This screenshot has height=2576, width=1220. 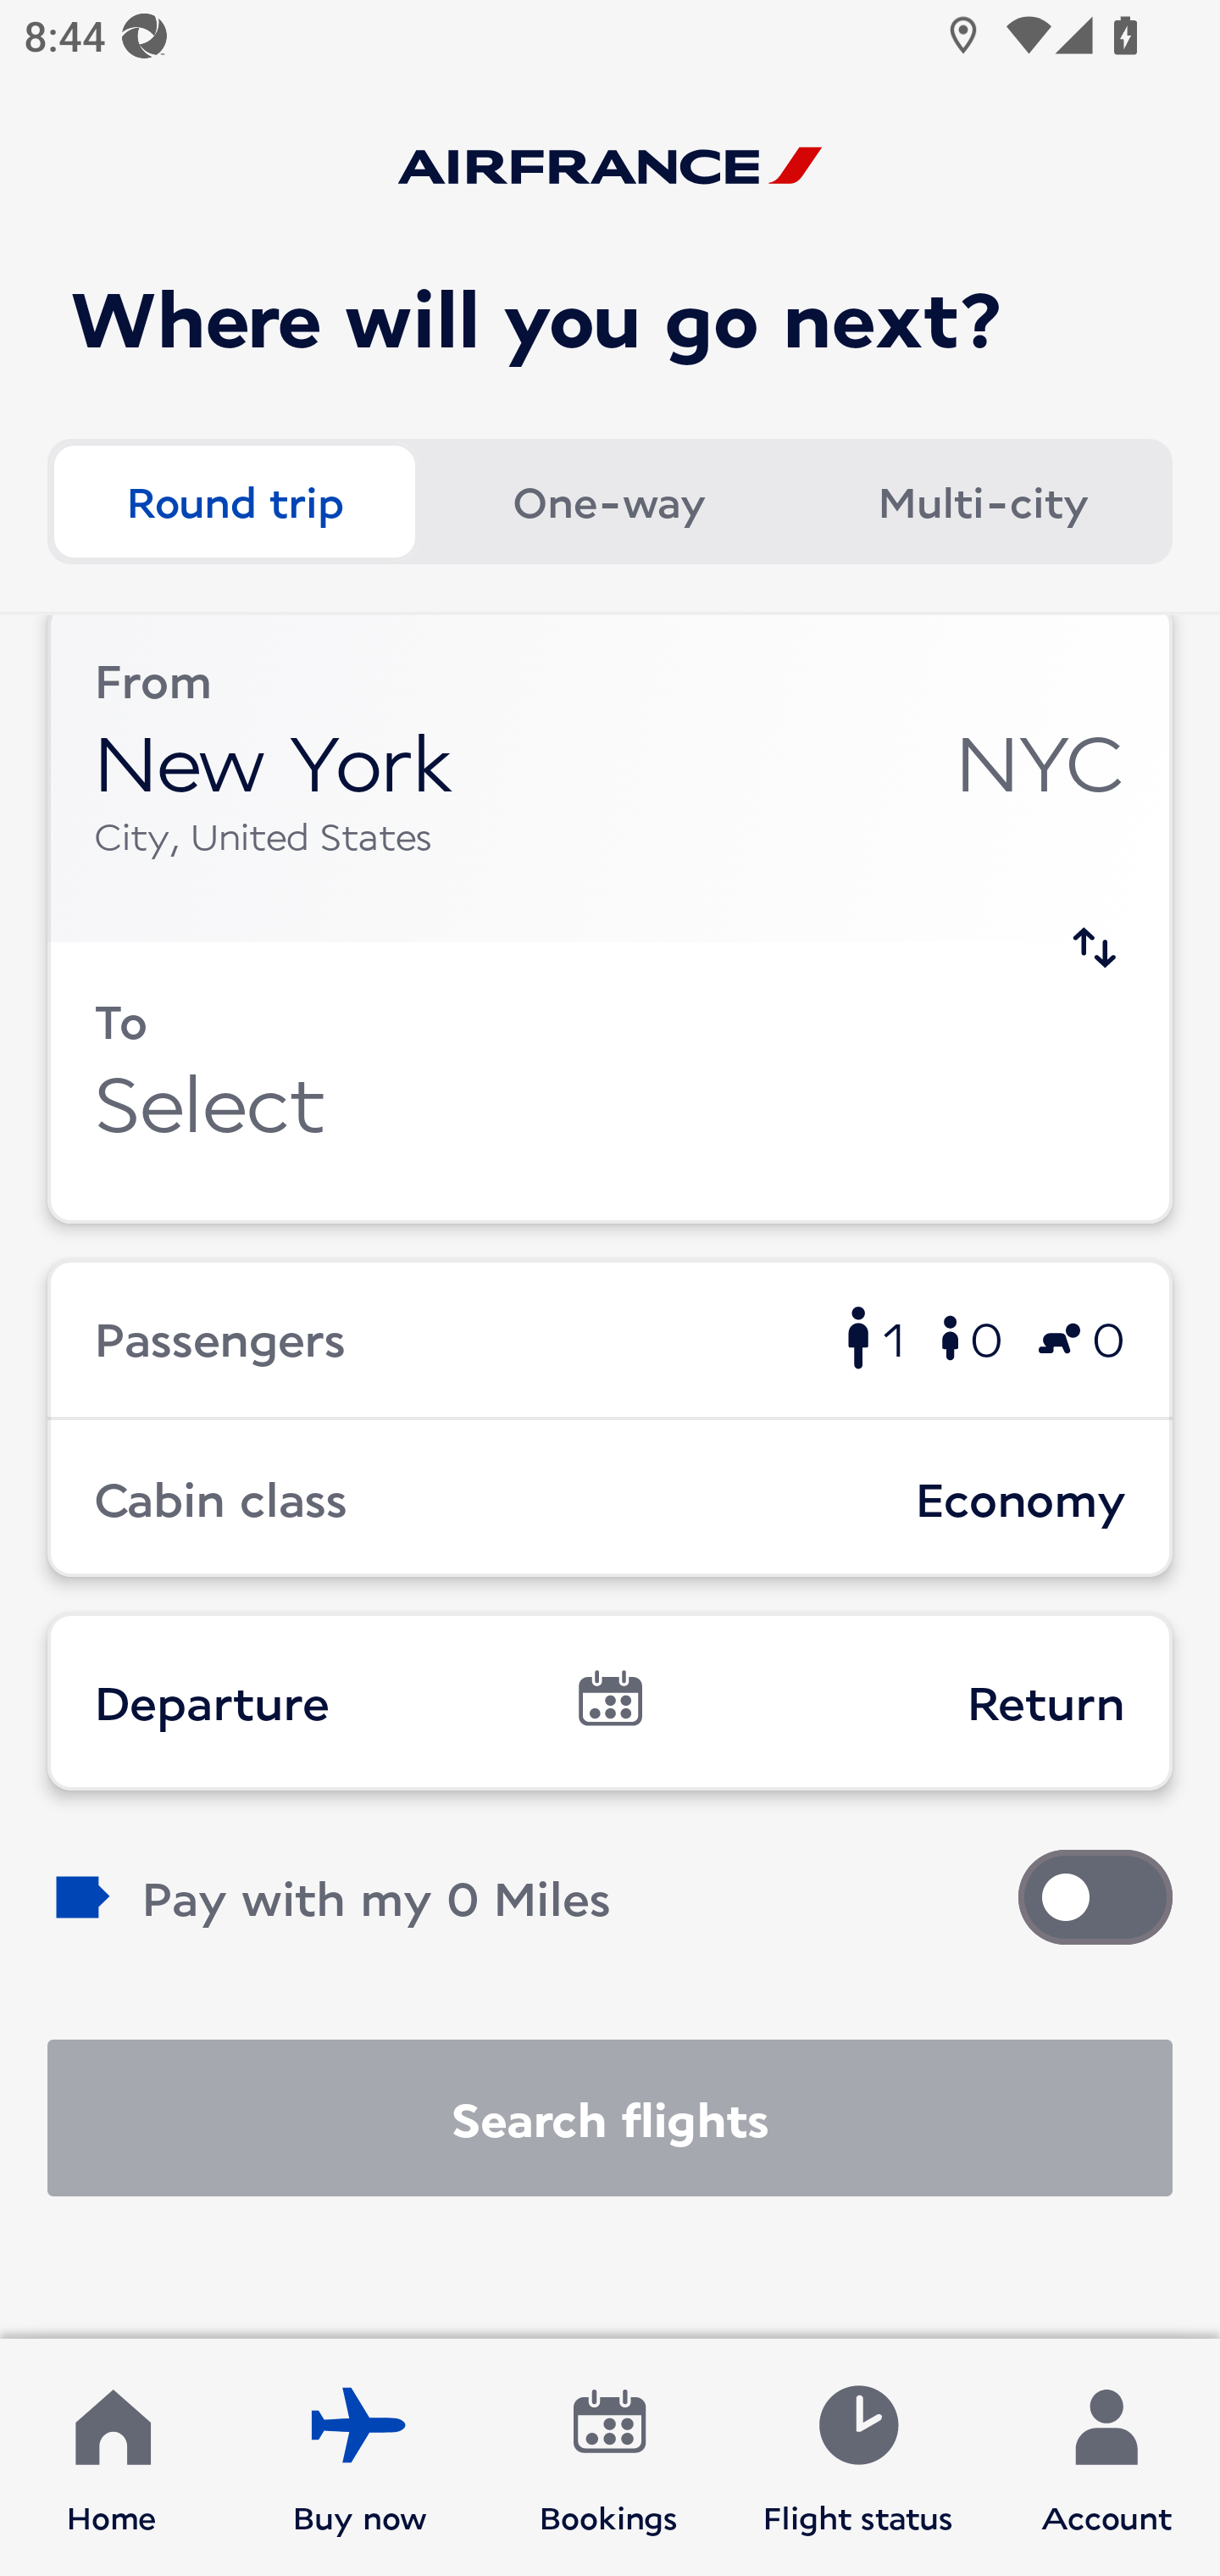 I want to click on Cabin class Economy, so click(x=610, y=1498).